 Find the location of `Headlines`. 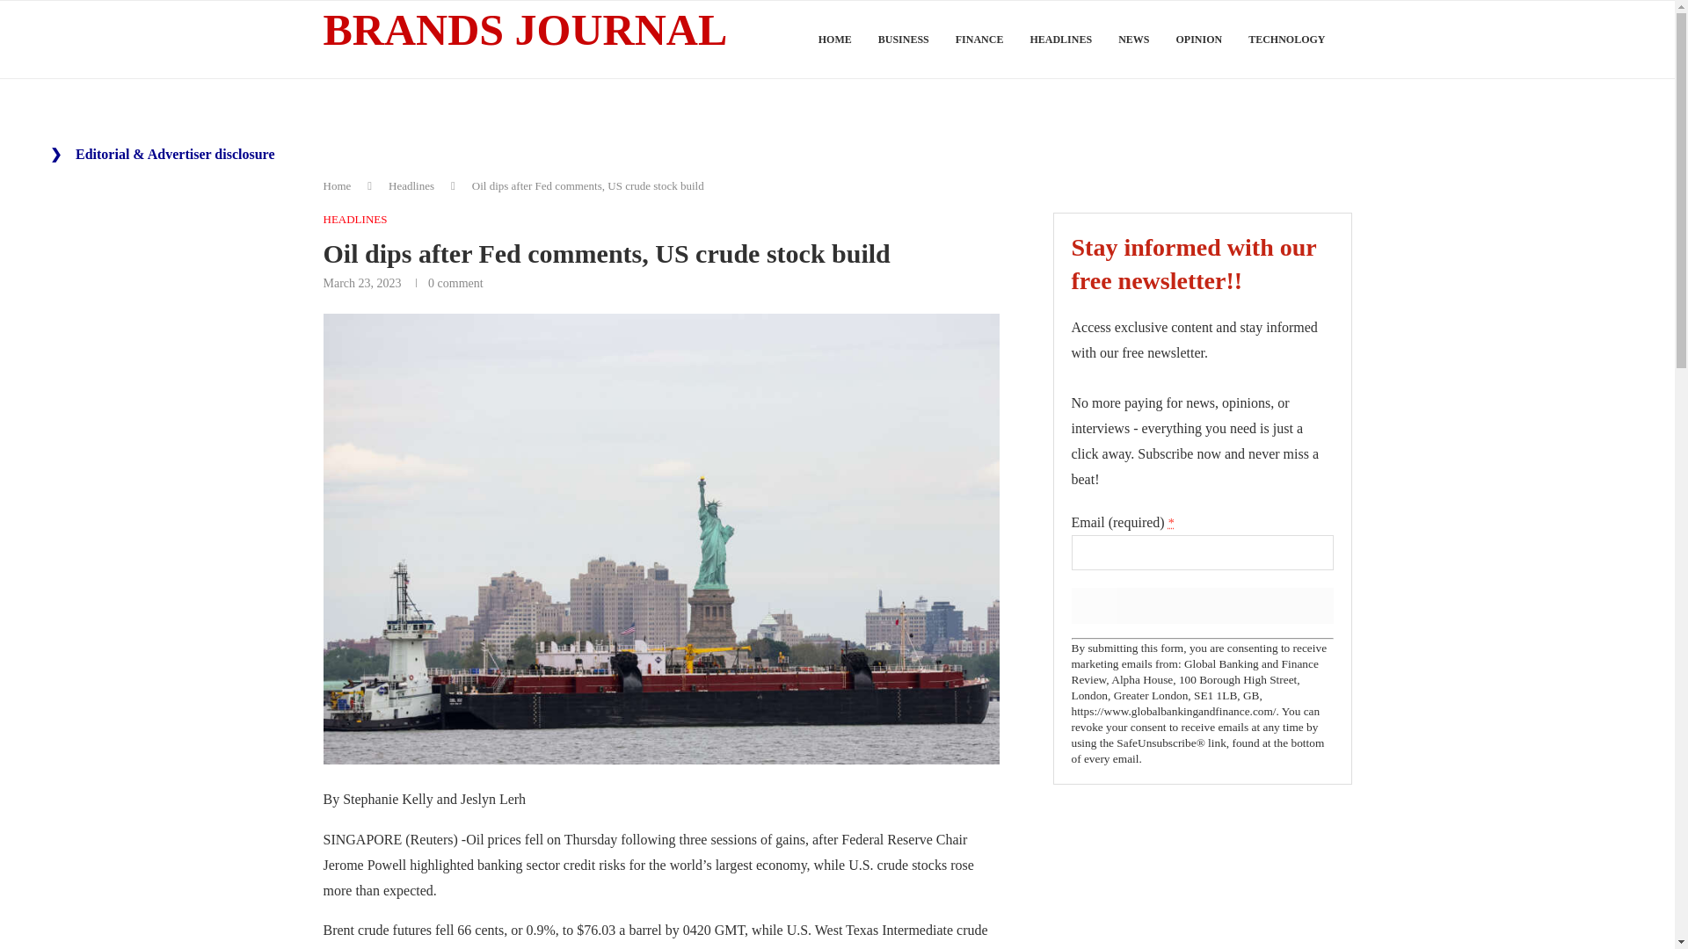

Headlines is located at coordinates (411, 186).